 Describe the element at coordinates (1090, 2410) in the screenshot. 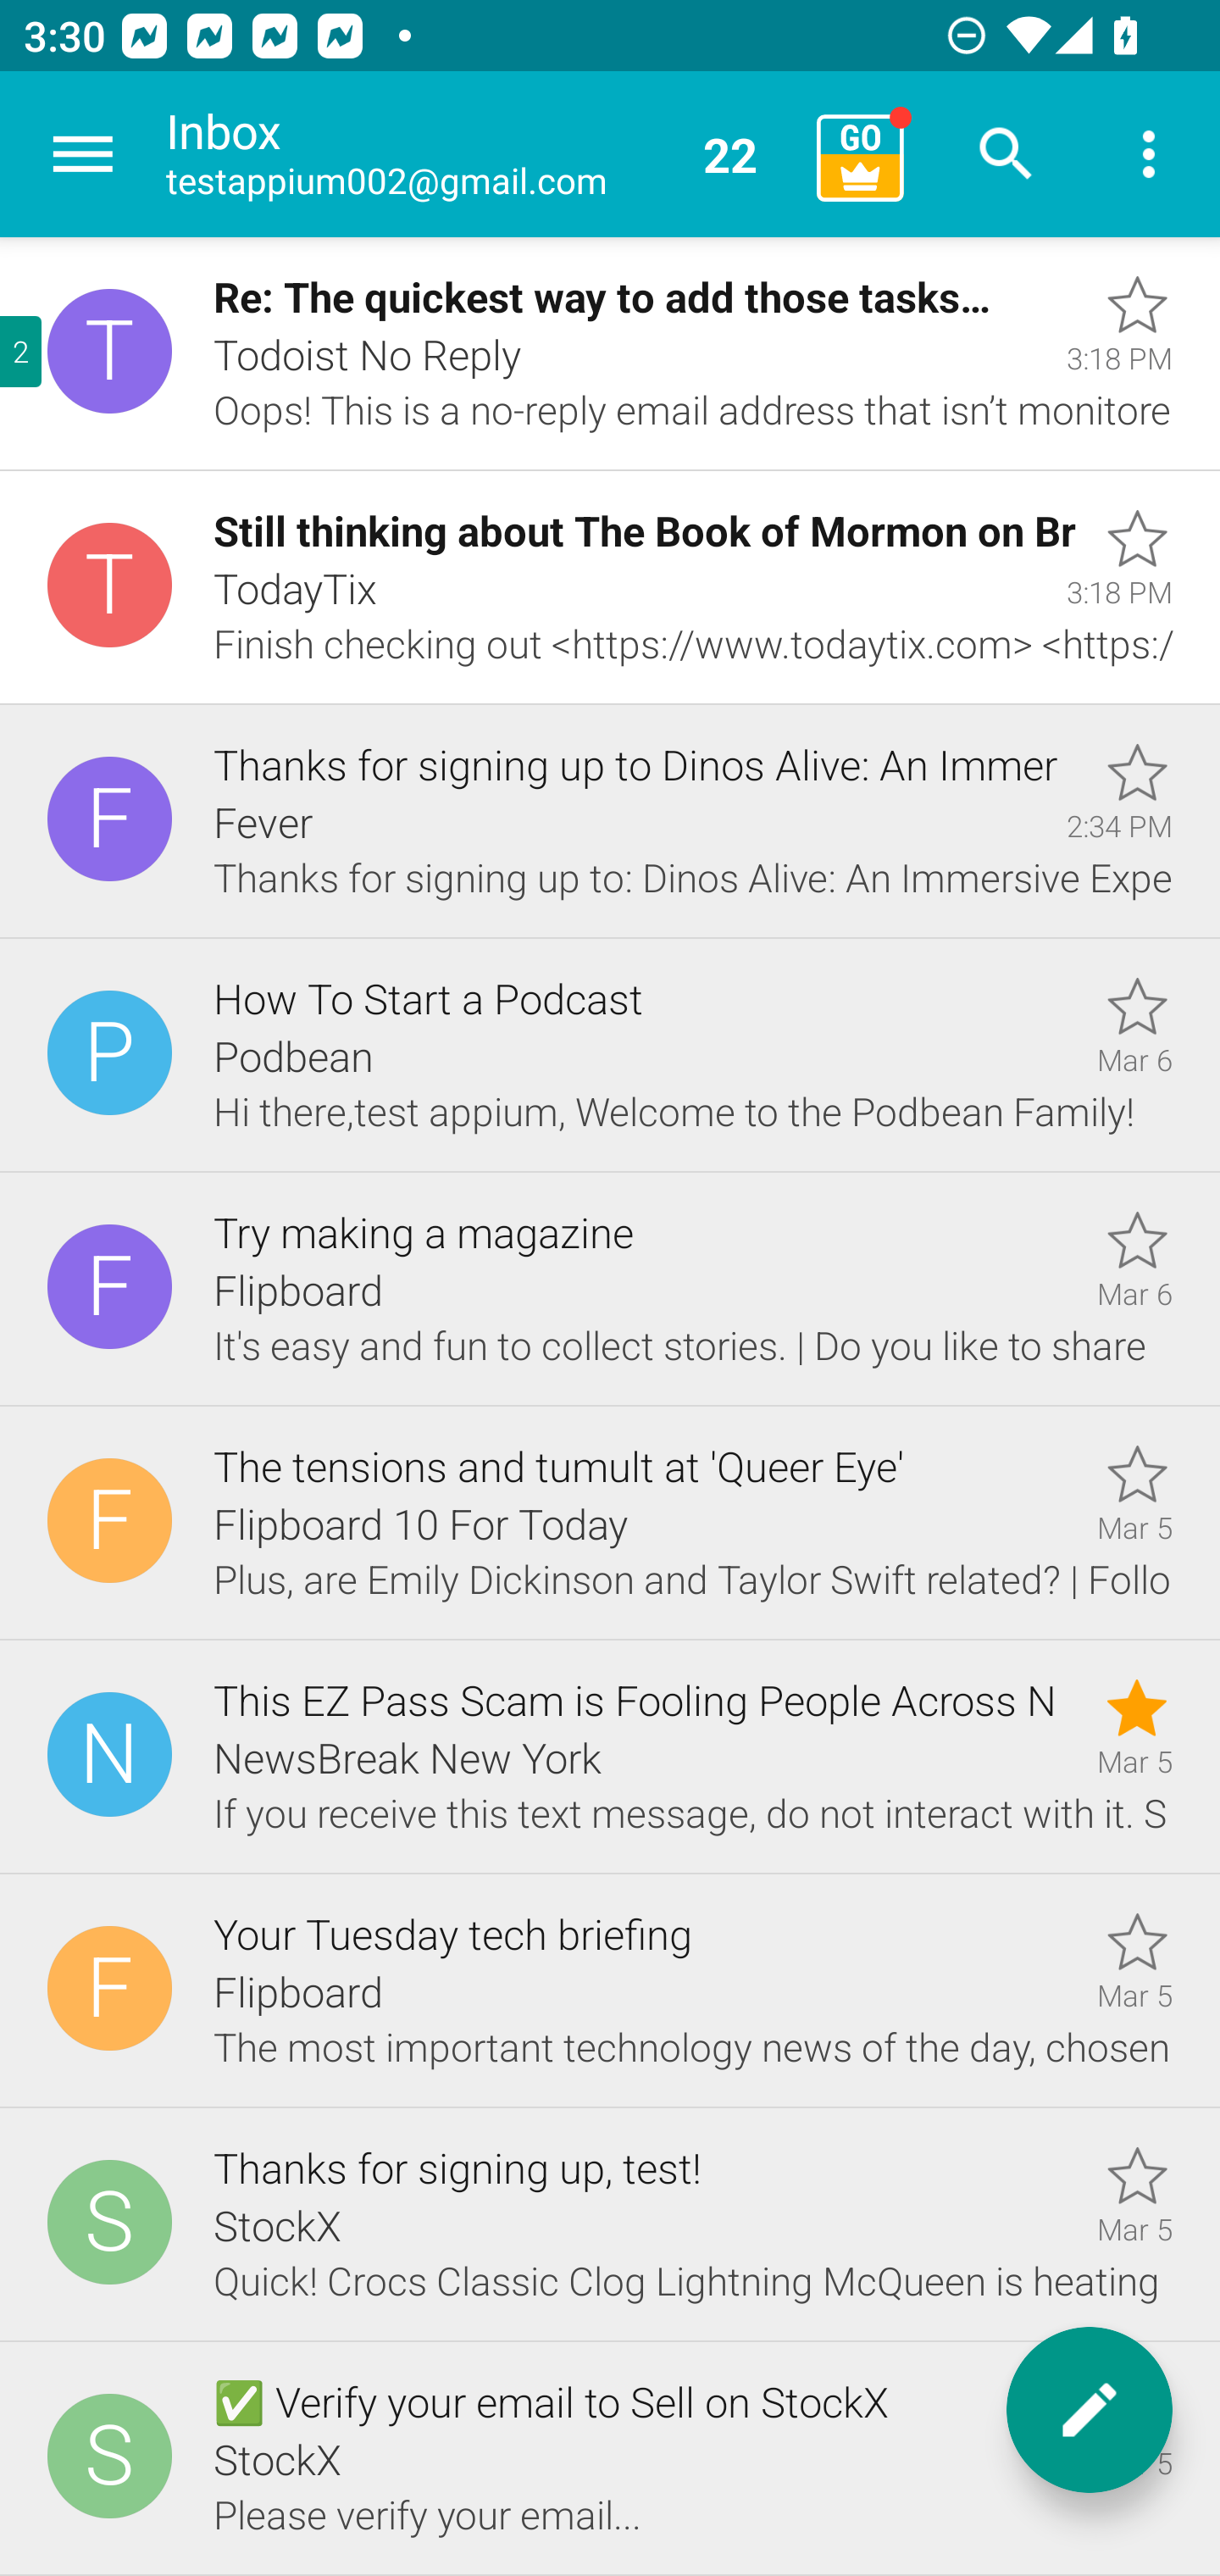

I see `New message` at that location.